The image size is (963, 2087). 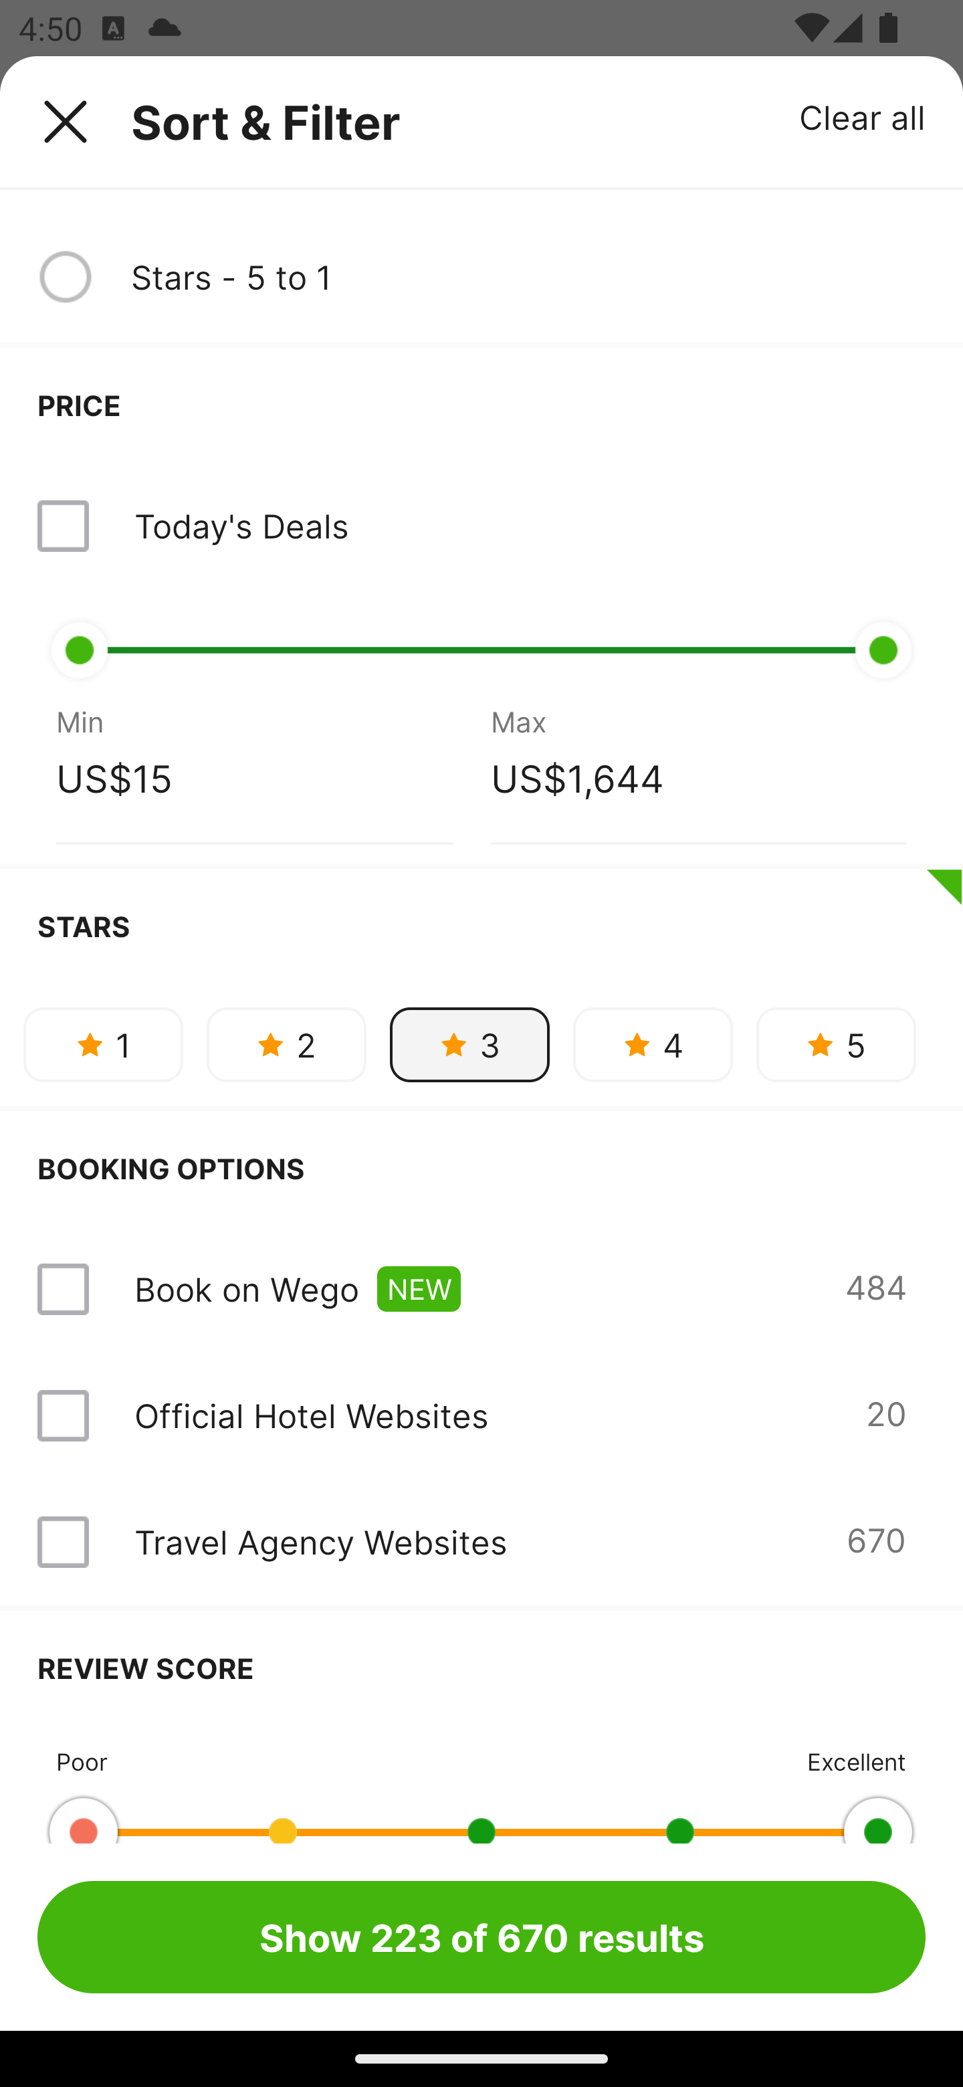 I want to click on Official Hotel Websites, so click(x=311, y=1415).